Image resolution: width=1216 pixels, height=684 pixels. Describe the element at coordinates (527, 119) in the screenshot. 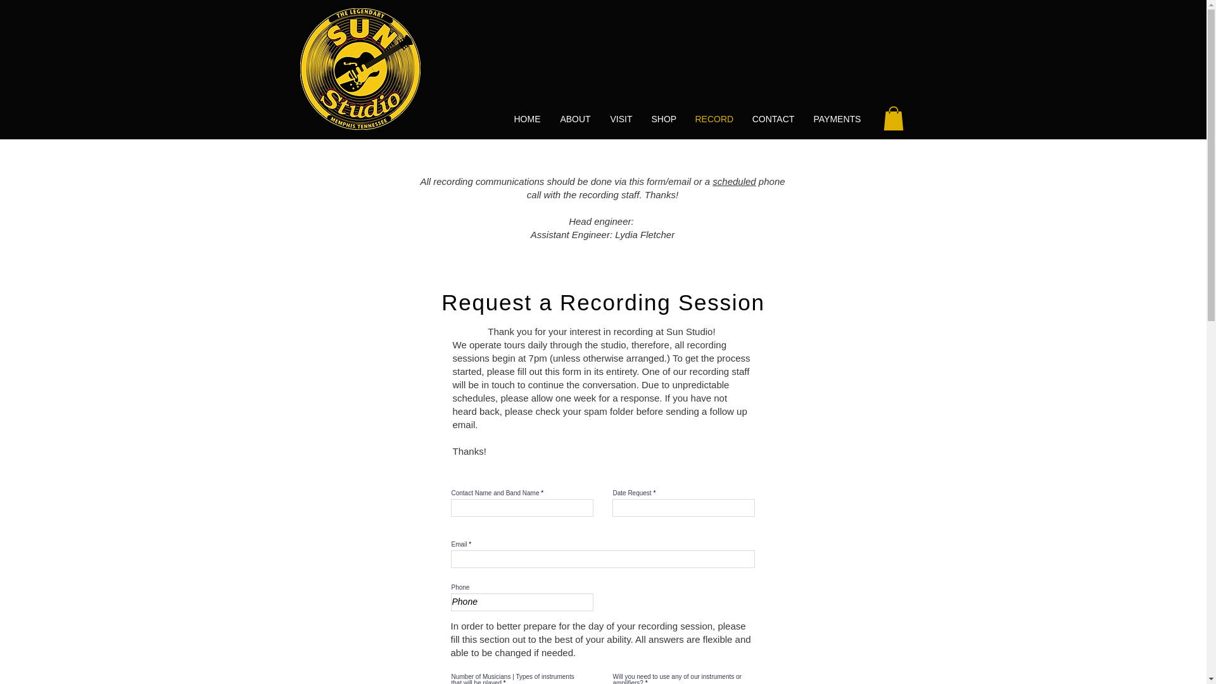

I see `HOME` at that location.